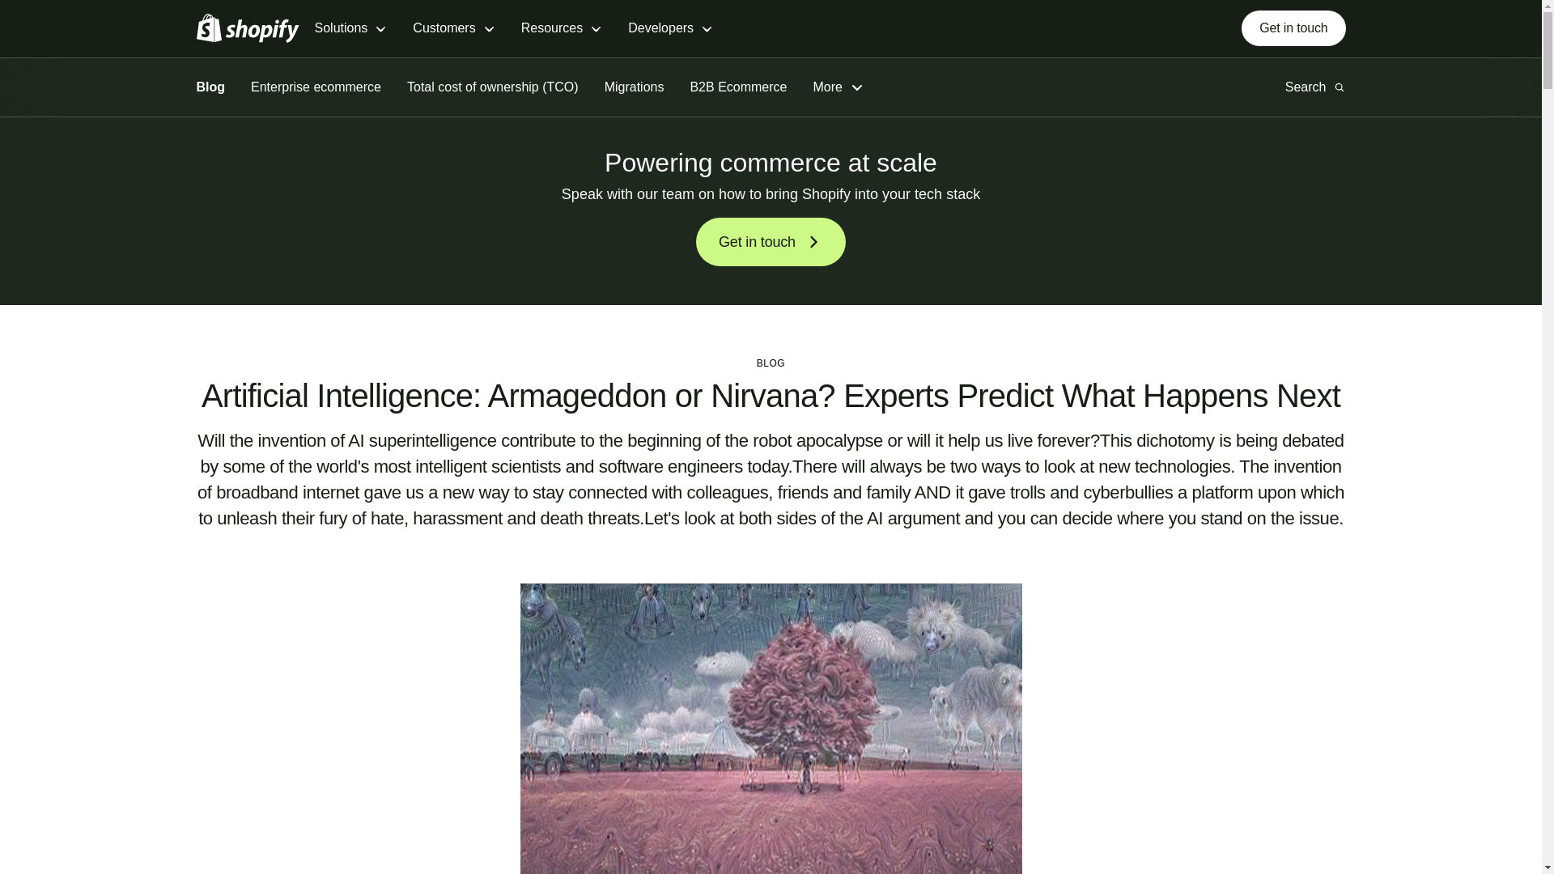 Image resolution: width=1554 pixels, height=874 pixels. I want to click on Customers, so click(453, 29).